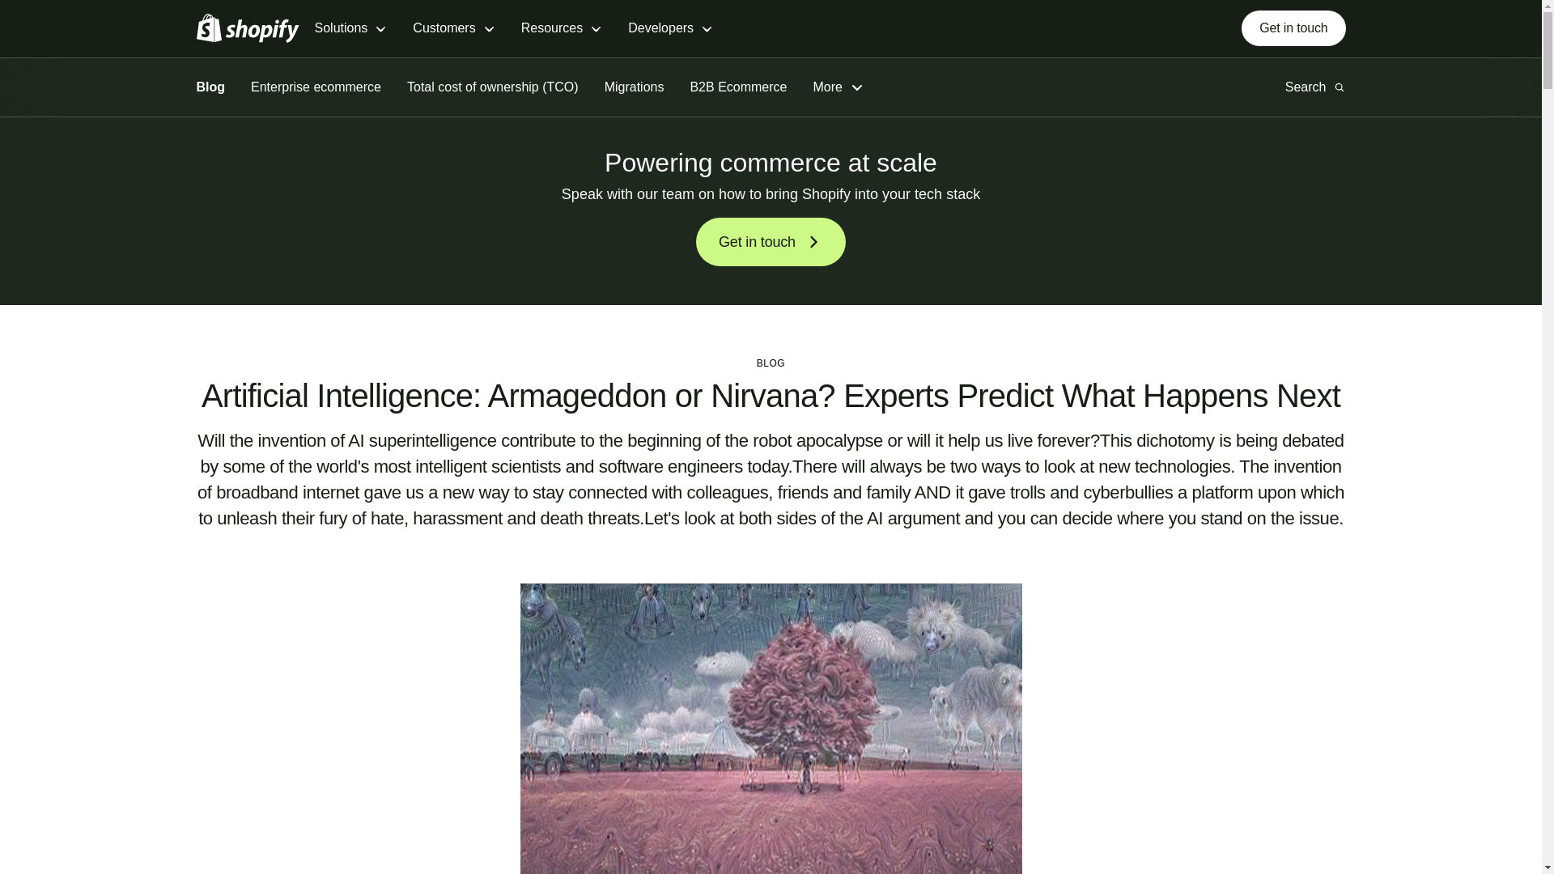 Image resolution: width=1554 pixels, height=874 pixels. I want to click on Customers, so click(453, 29).